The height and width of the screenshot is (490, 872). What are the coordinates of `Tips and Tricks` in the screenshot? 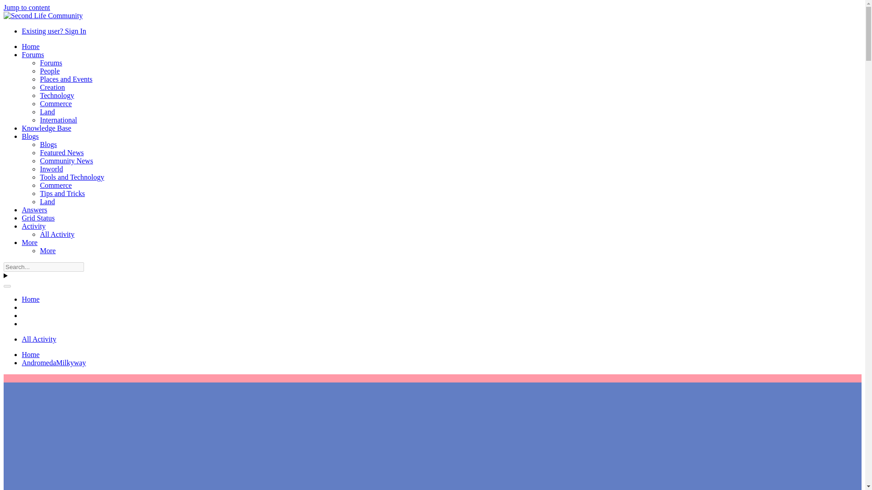 It's located at (62, 193).